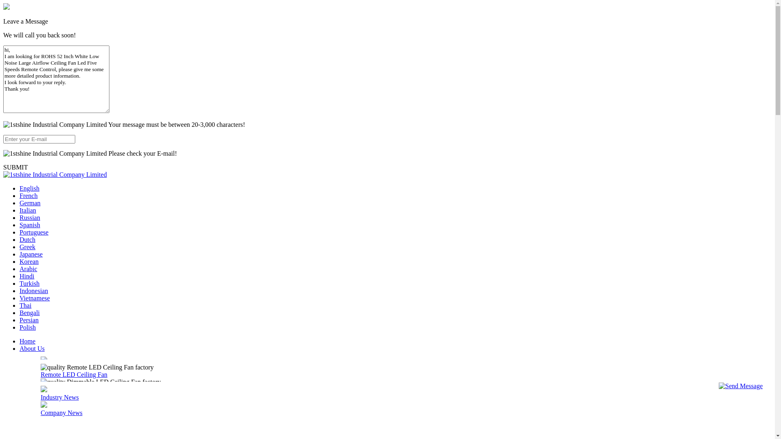 The image size is (781, 439). What do you see at coordinates (29, 115) in the screenshot?
I see `Turkish` at bounding box center [29, 115].